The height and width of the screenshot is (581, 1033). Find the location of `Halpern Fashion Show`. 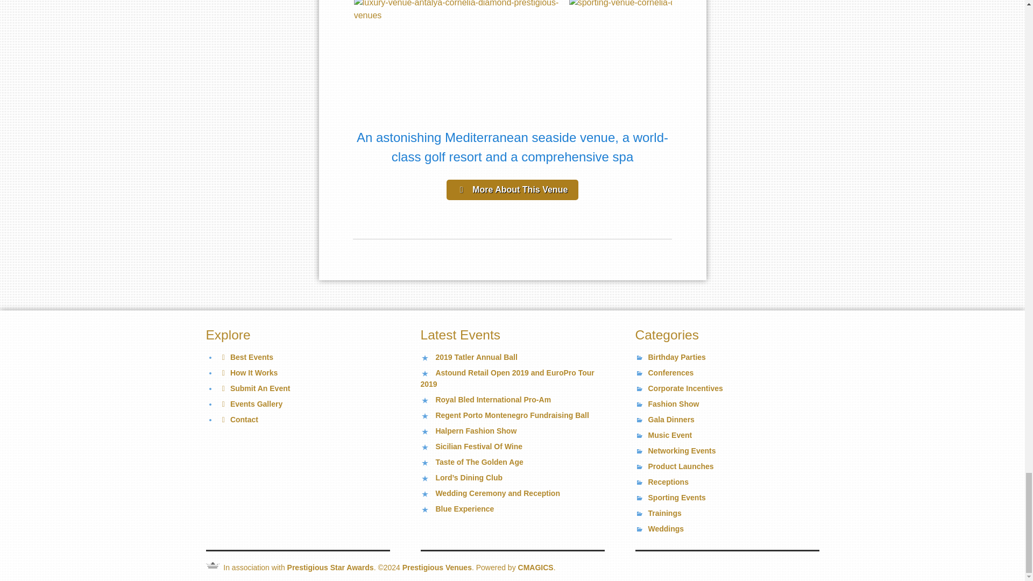

Halpern Fashion Show is located at coordinates (476, 430).